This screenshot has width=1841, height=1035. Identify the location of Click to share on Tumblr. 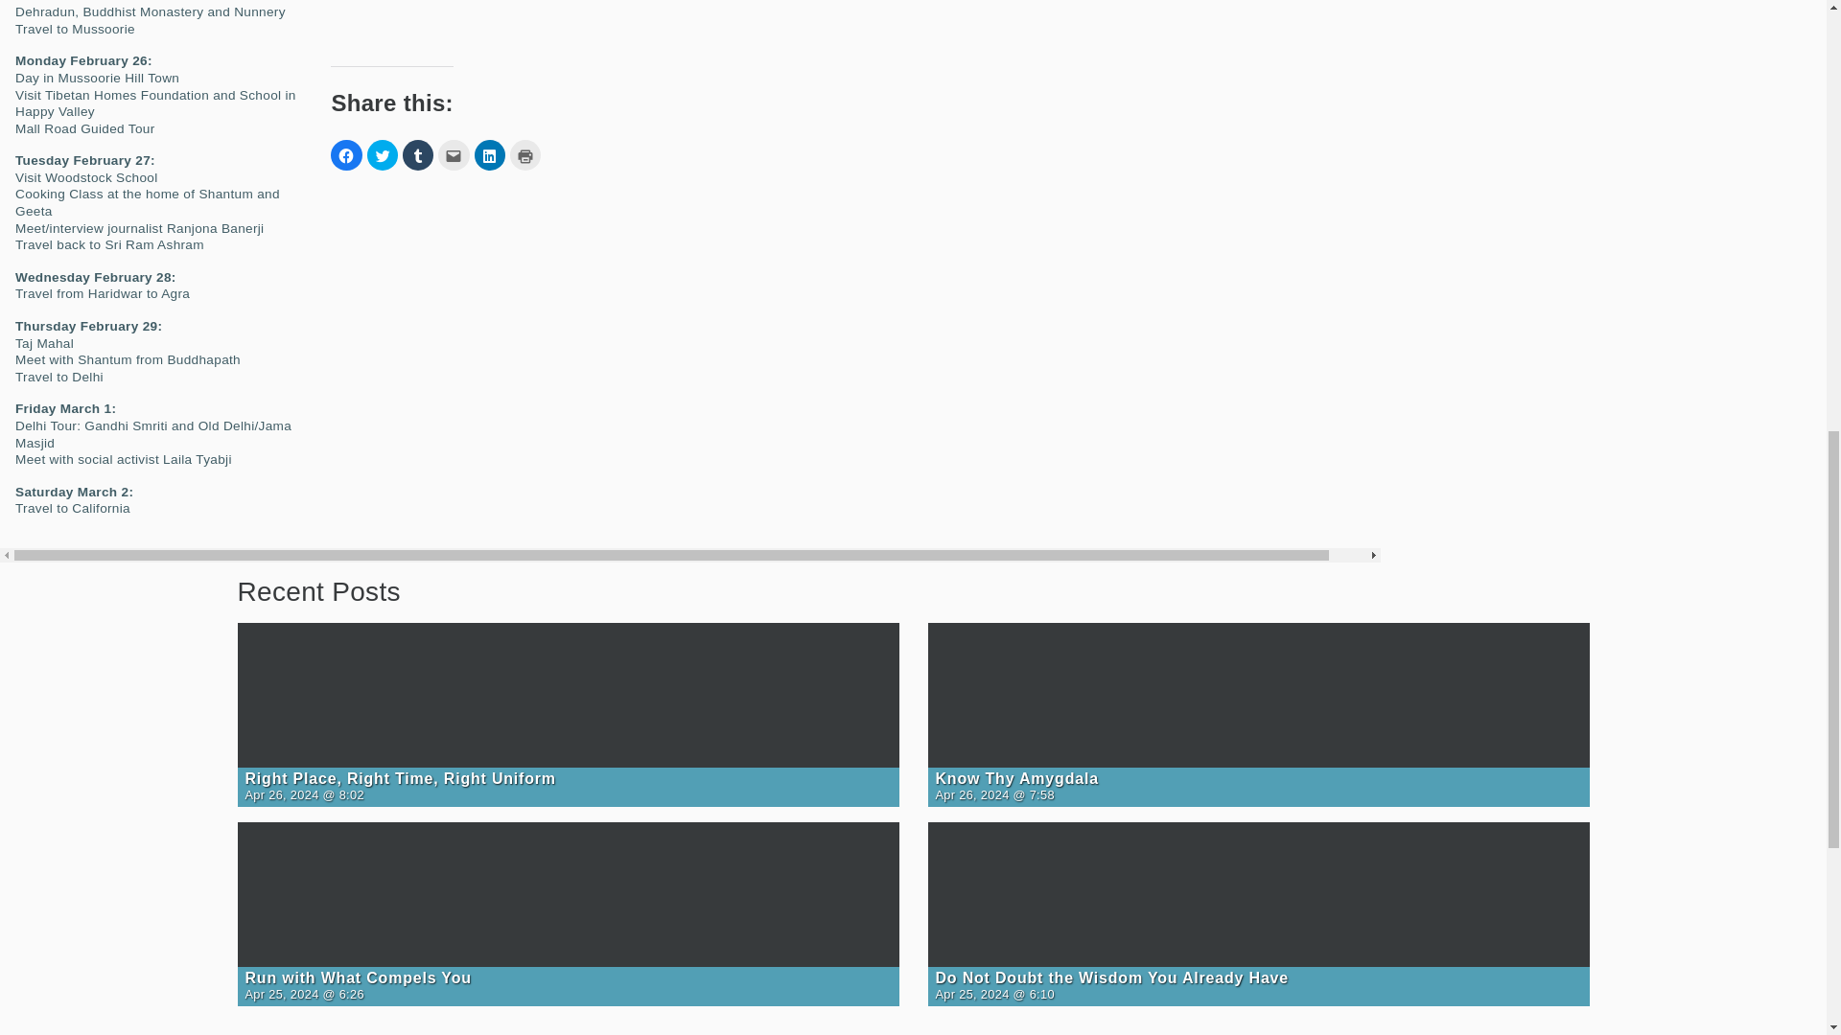
(418, 155).